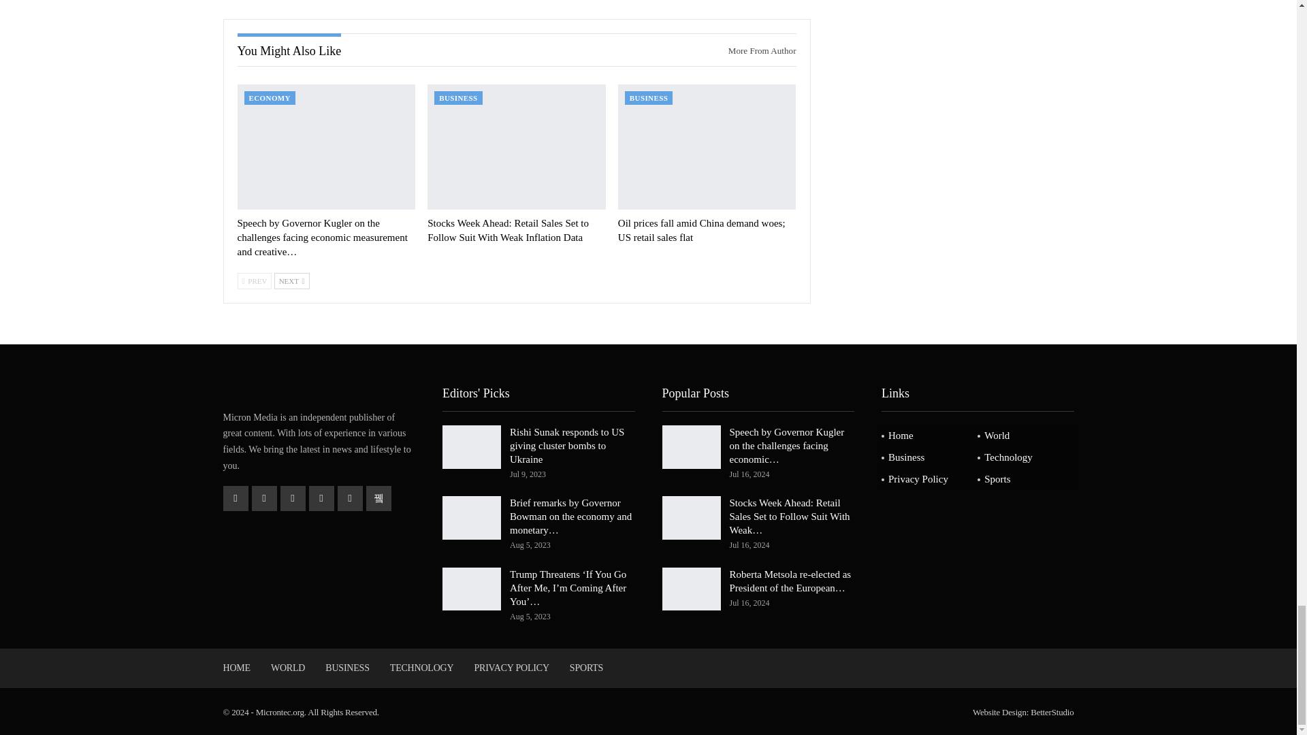 The height and width of the screenshot is (735, 1307). Describe the element at coordinates (254, 280) in the screenshot. I see `Previous` at that location.